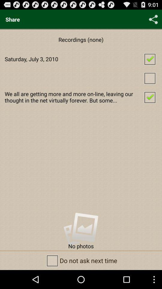 This screenshot has width=162, height=289. What do you see at coordinates (81, 260) in the screenshot?
I see `jump until the do not ask` at bounding box center [81, 260].